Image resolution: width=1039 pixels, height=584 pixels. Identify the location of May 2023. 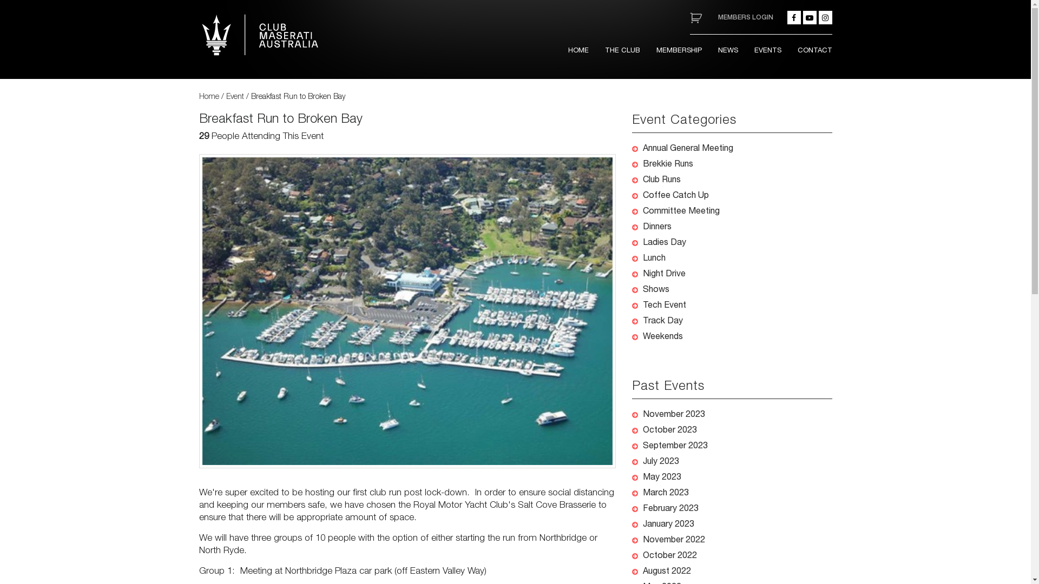
(662, 478).